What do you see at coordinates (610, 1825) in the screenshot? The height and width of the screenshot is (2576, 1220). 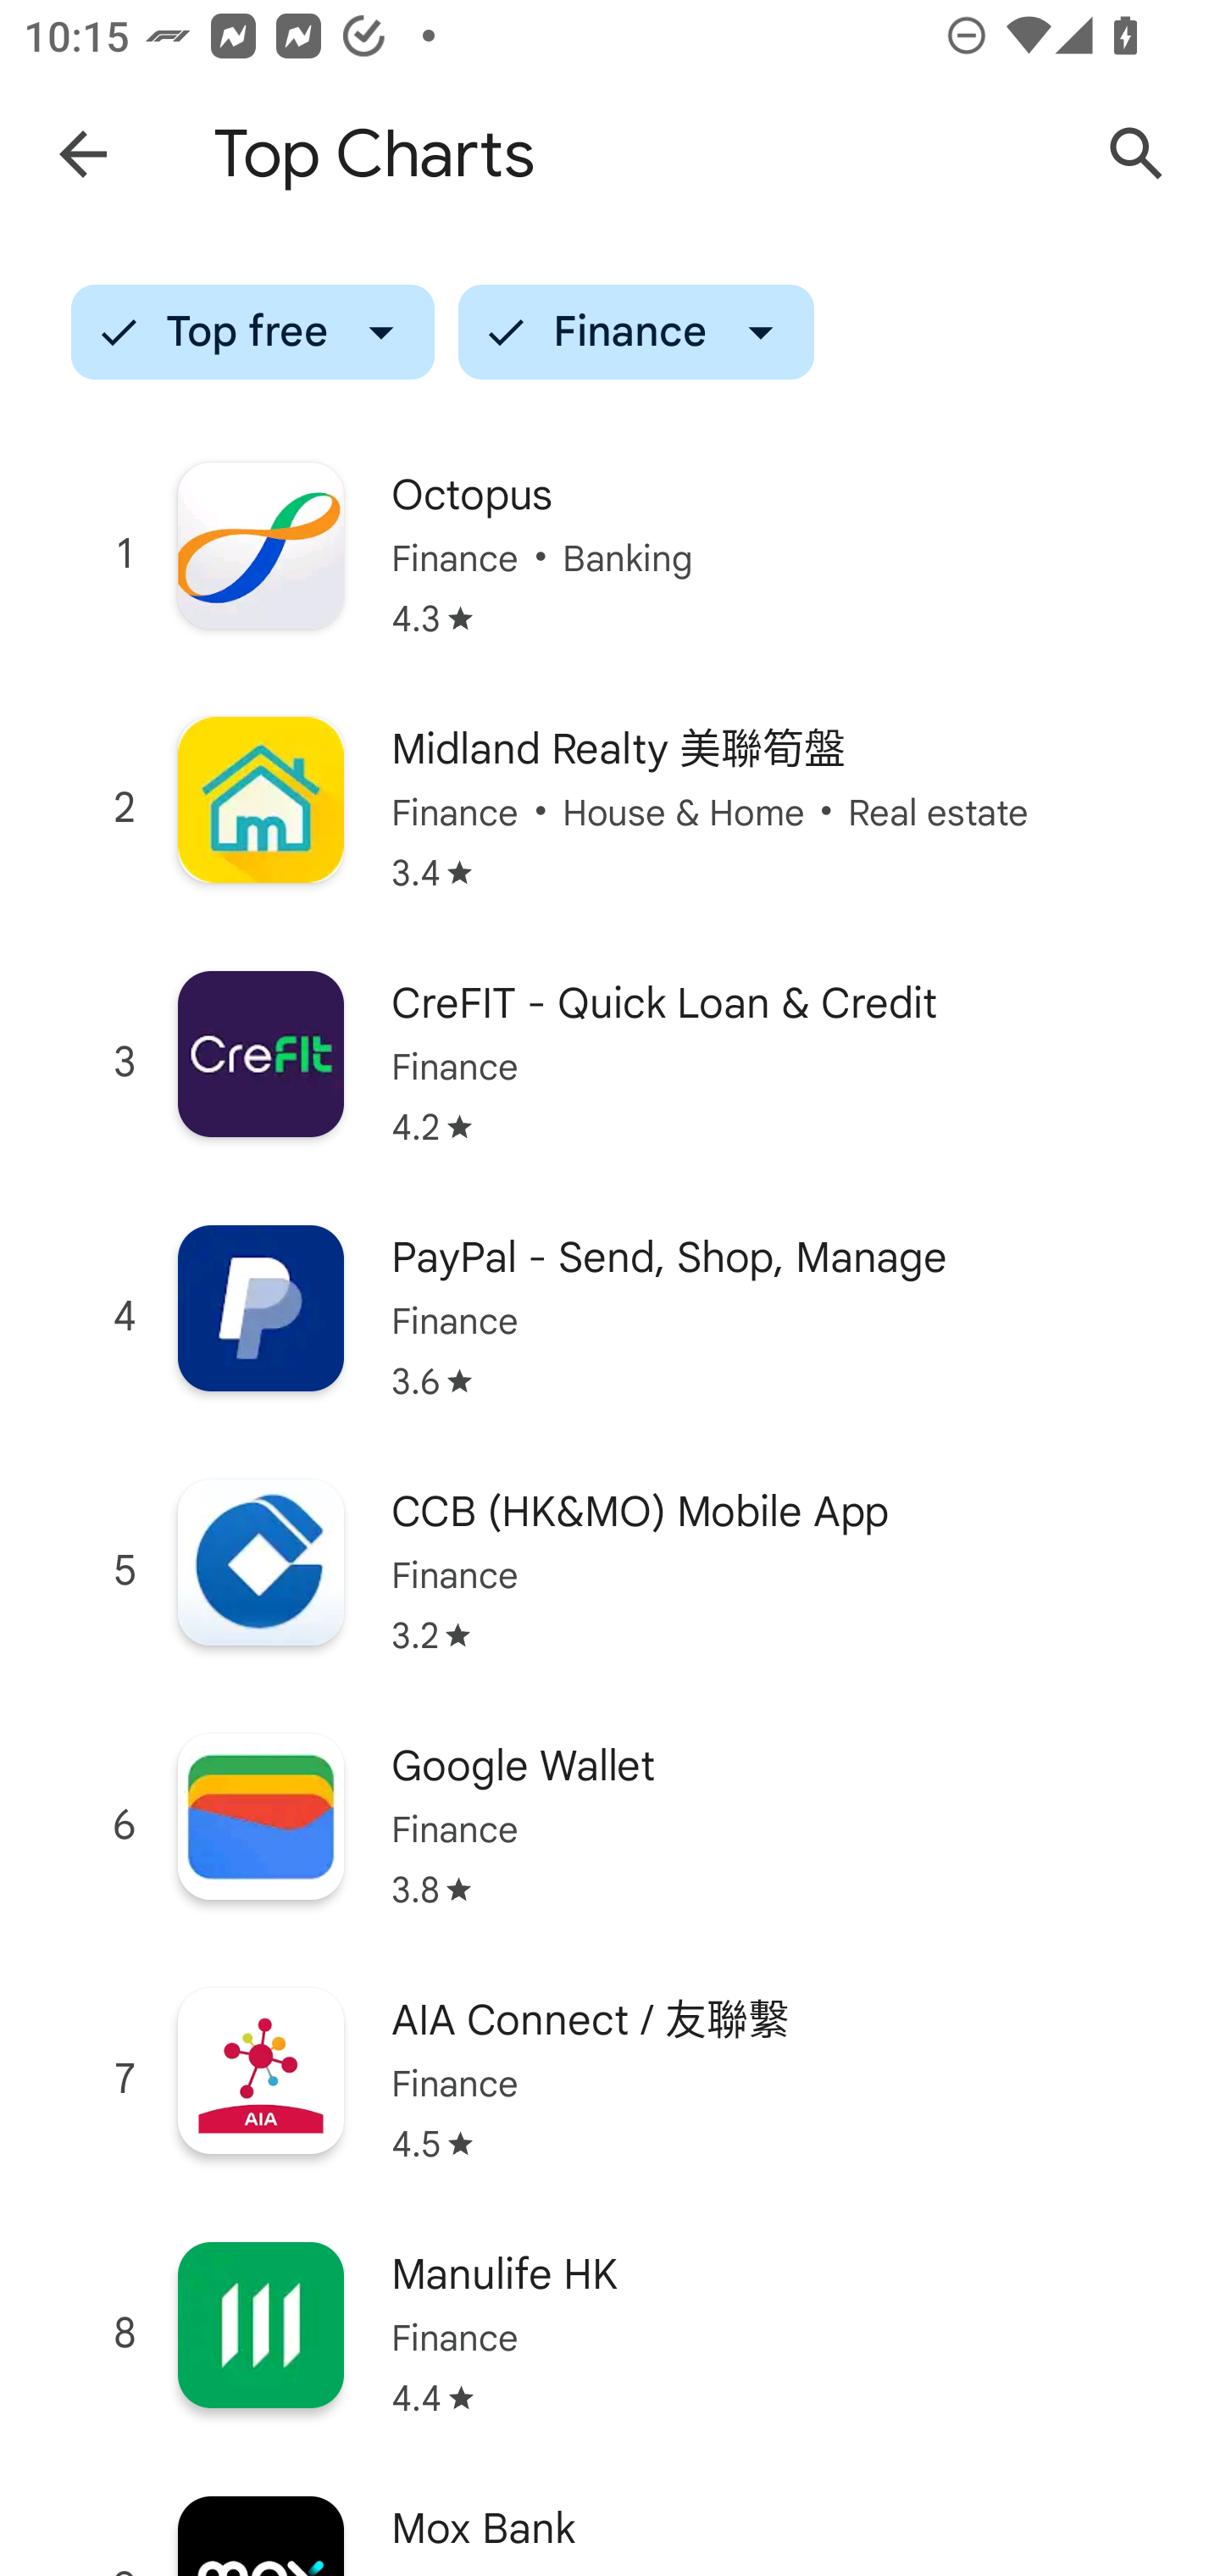 I see `6 Google Wallet
Finance
Star rating: 3.8
` at bounding box center [610, 1825].